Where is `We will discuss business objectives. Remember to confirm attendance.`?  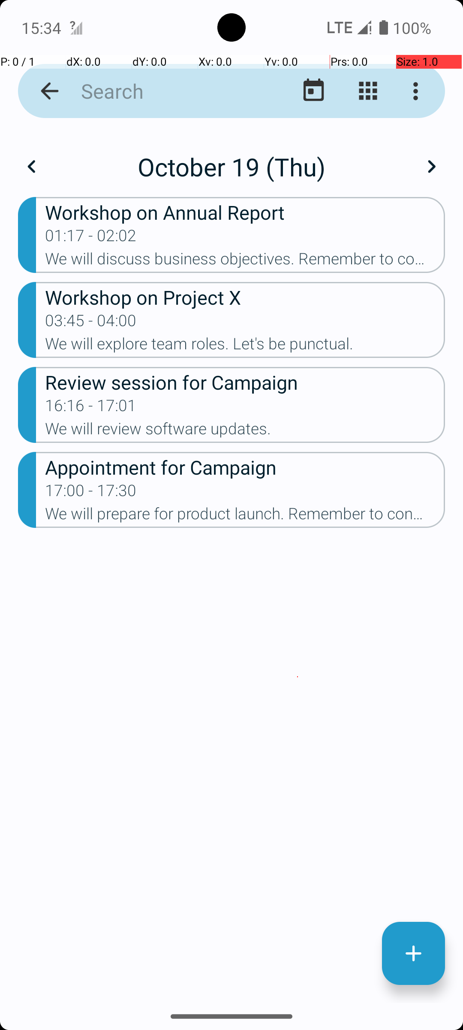
We will discuss business objectives. Remember to confirm attendance. is located at coordinates (245, 261).